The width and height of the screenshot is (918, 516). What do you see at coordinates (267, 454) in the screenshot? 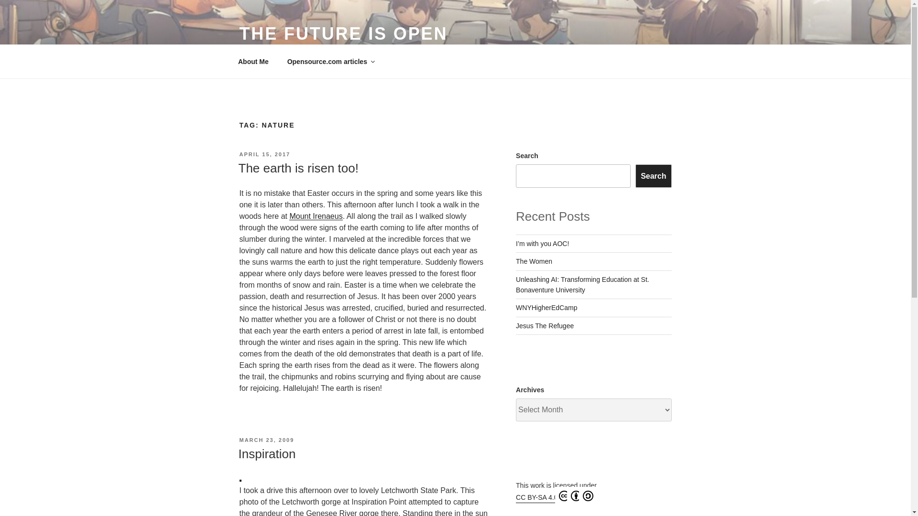
I see `Inspiration` at bounding box center [267, 454].